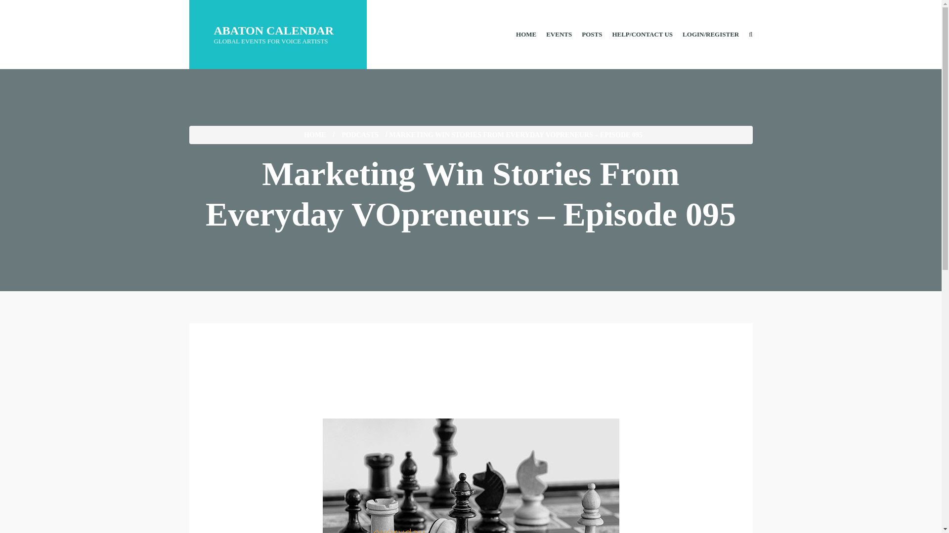  Describe the element at coordinates (559, 34) in the screenshot. I see `Abaton Calendar` at that location.